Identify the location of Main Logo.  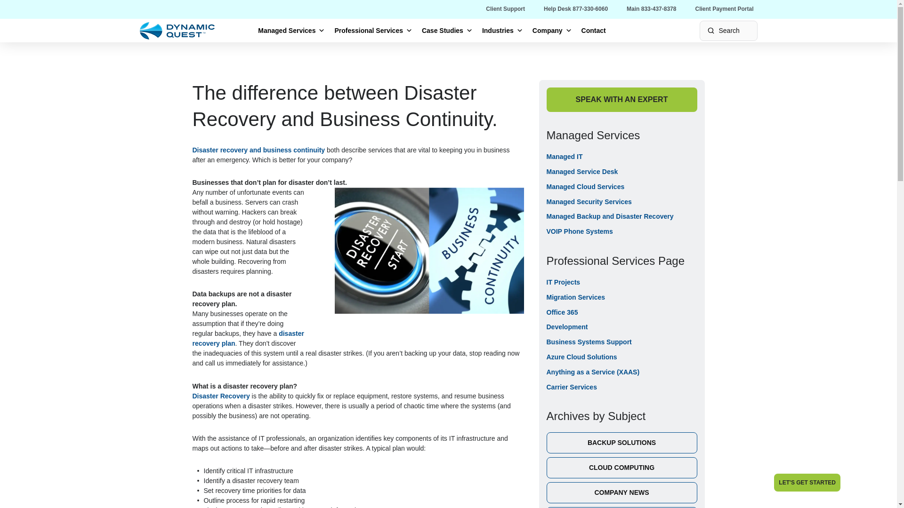
(177, 30).